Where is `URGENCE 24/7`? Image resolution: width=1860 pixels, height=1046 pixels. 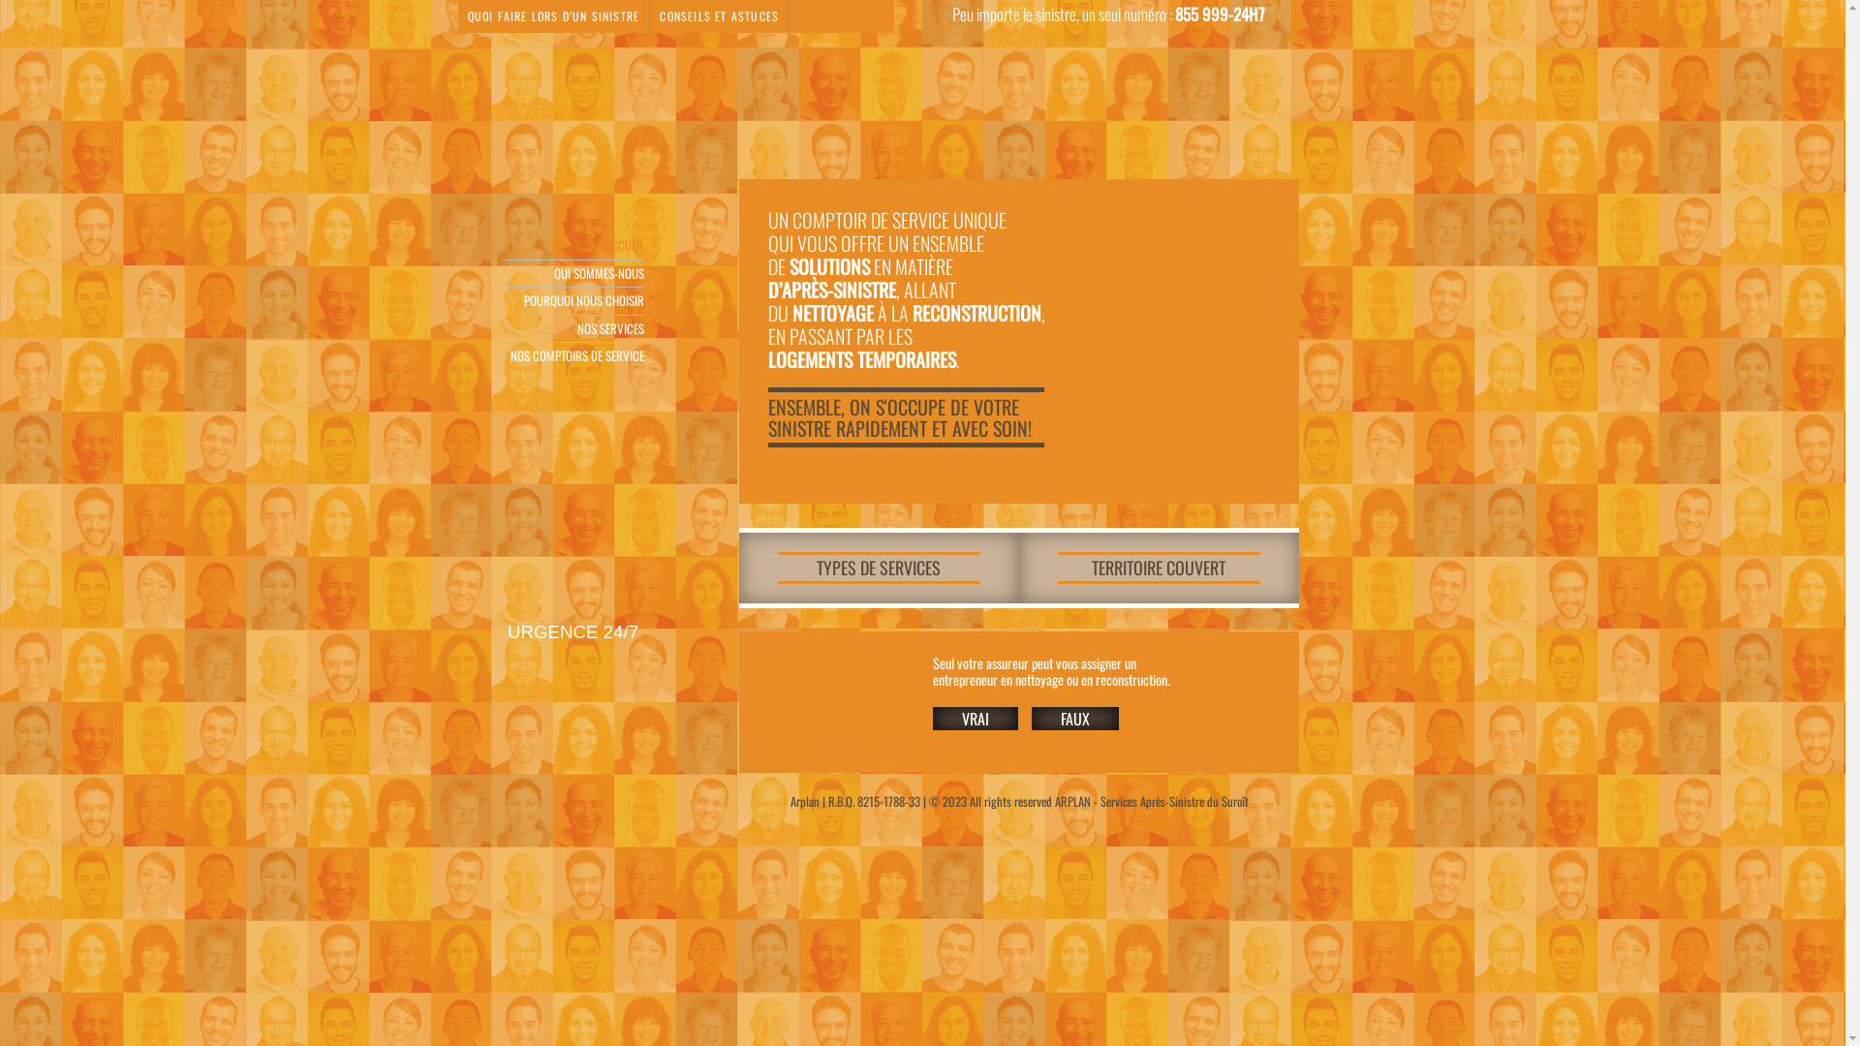 URGENCE 24/7 is located at coordinates (572, 631).